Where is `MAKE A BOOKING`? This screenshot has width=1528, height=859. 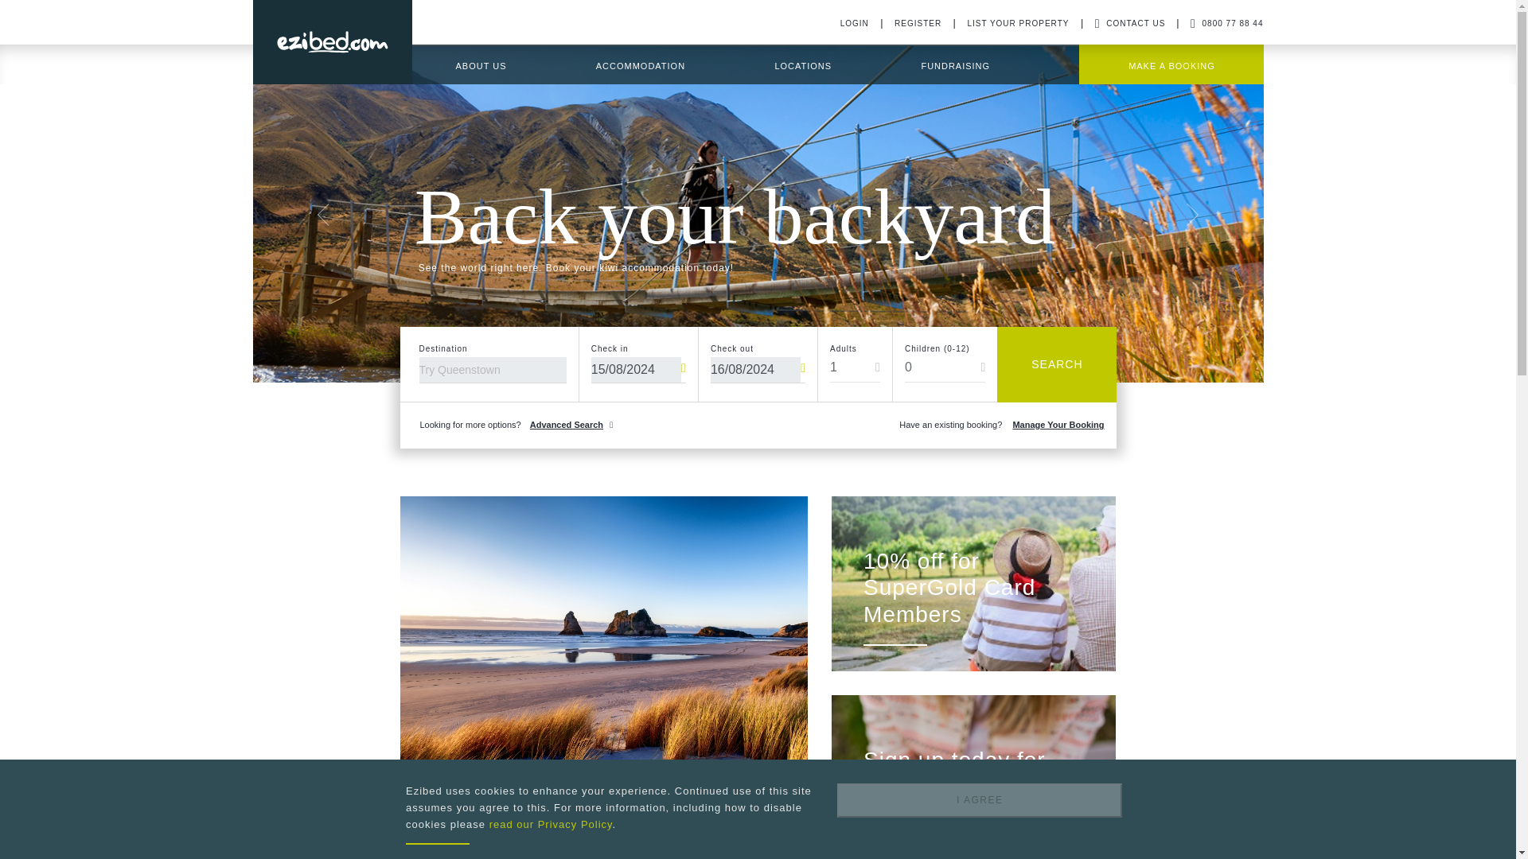
MAKE A BOOKING is located at coordinates (1171, 65).